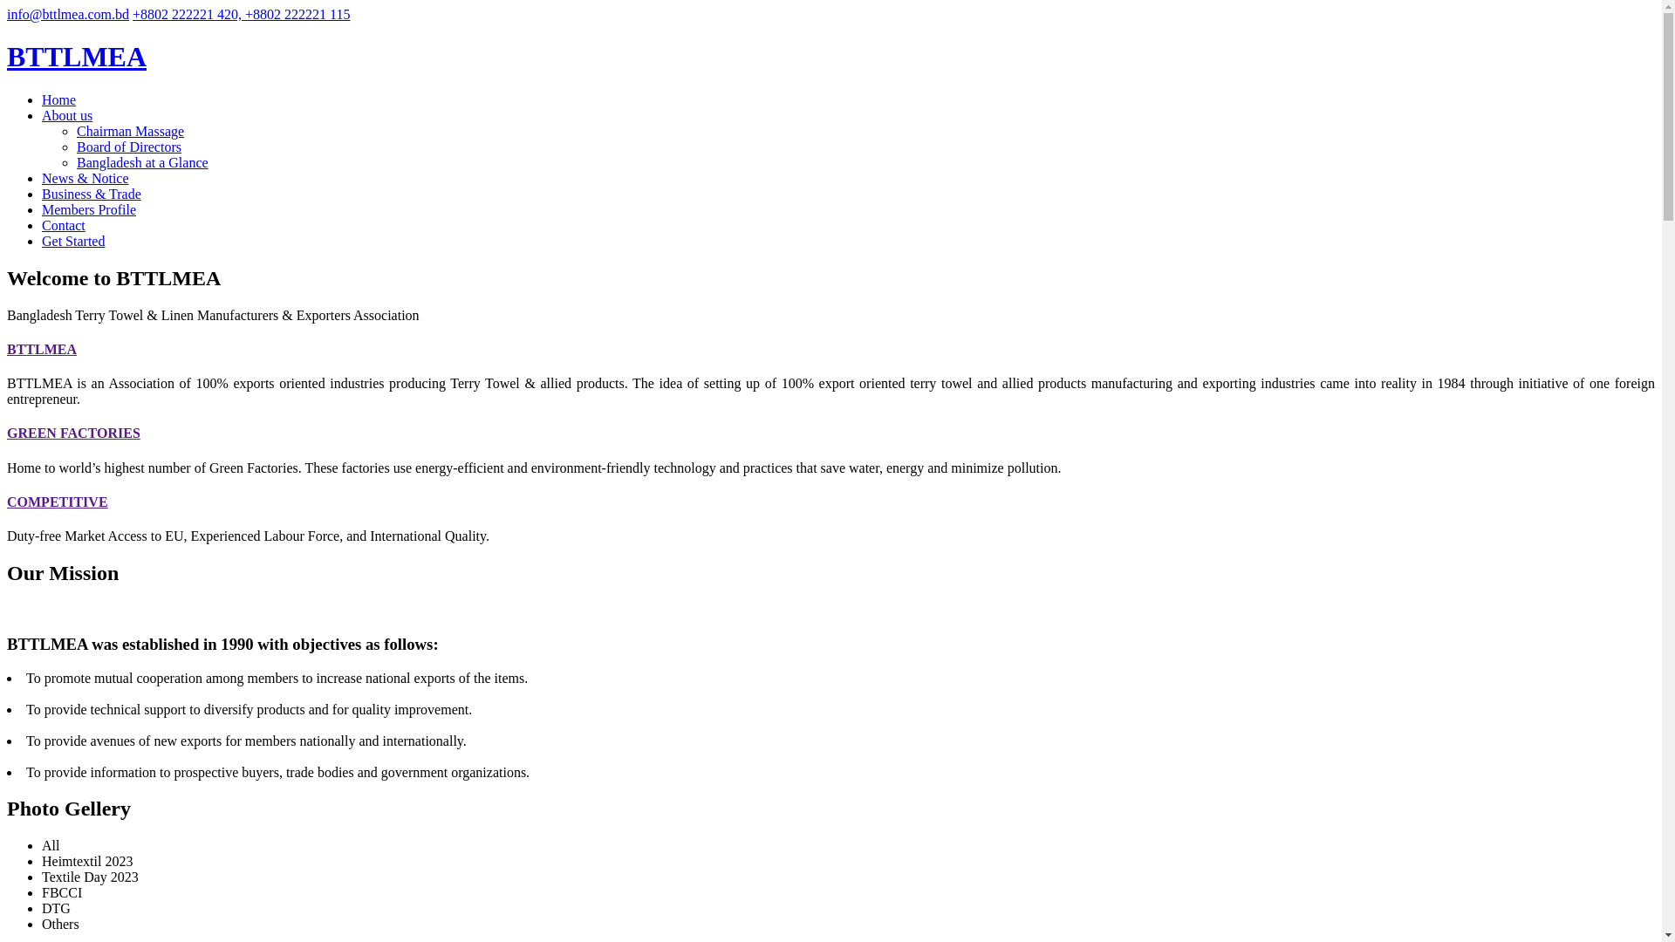  Describe the element at coordinates (58, 502) in the screenshot. I see `COMPETITIVE` at that location.